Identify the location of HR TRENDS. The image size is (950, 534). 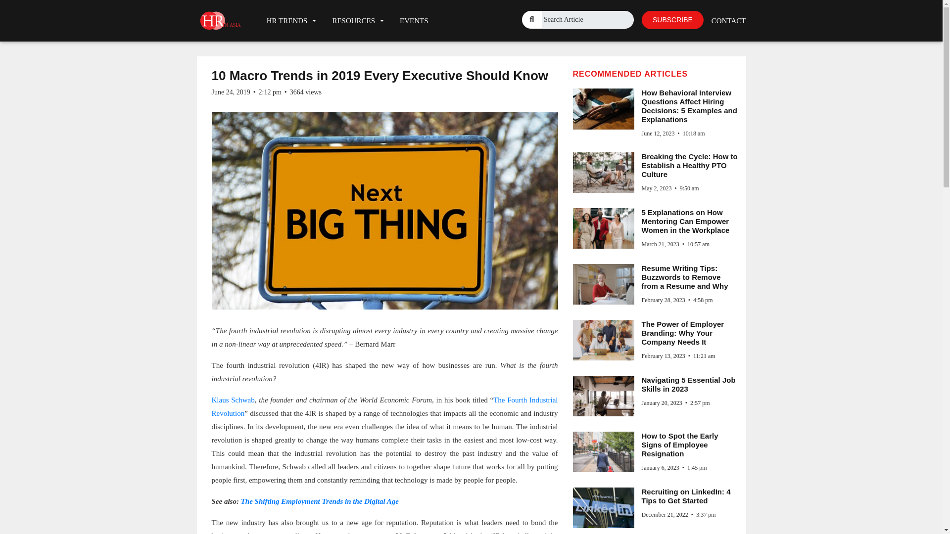
(291, 20).